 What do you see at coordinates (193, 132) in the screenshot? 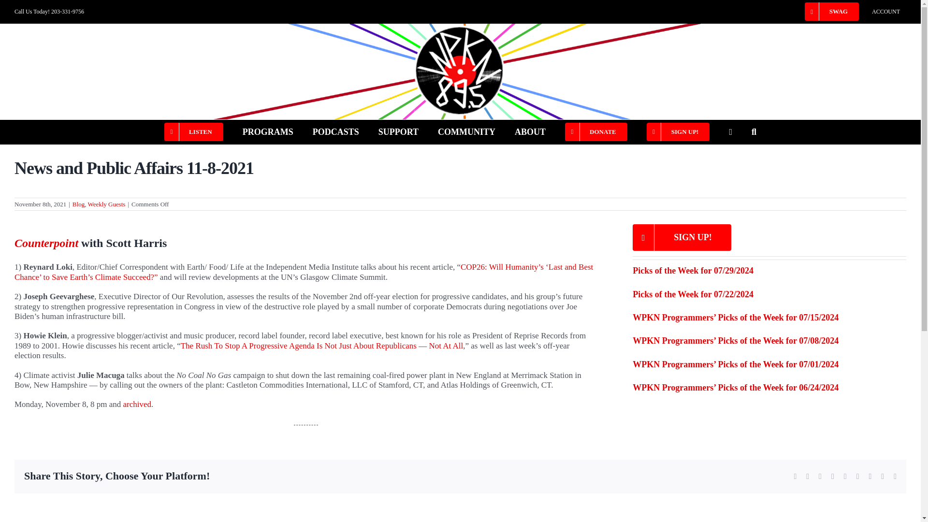
I see `LISTEN` at bounding box center [193, 132].